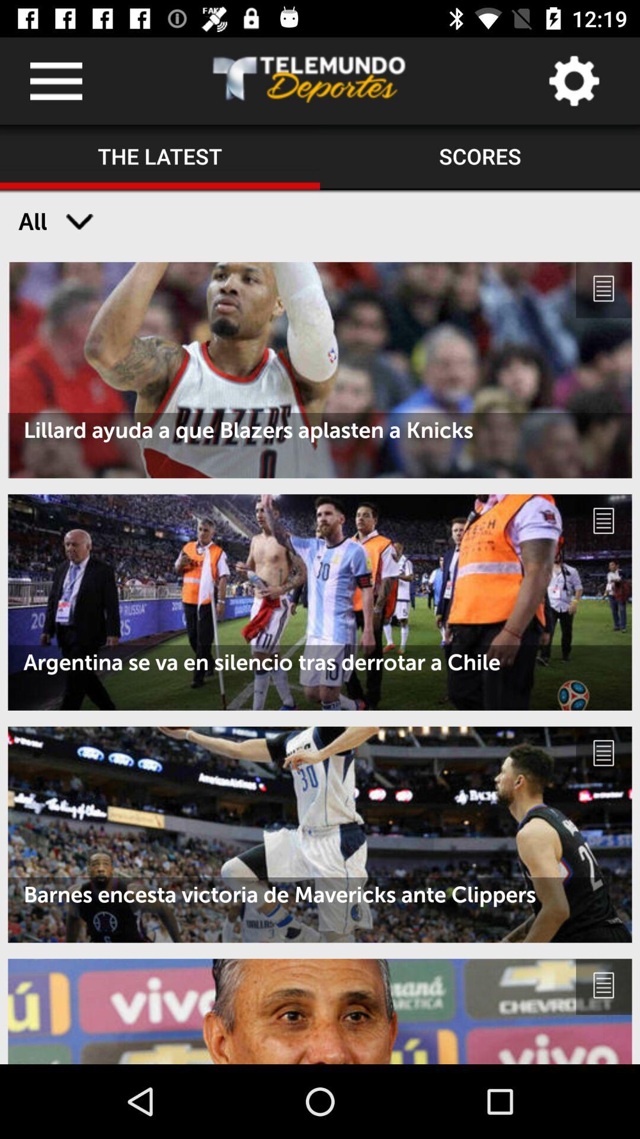 The width and height of the screenshot is (640, 1139). Describe the element at coordinates (160, 157) in the screenshot. I see `swipe to the latest` at that location.